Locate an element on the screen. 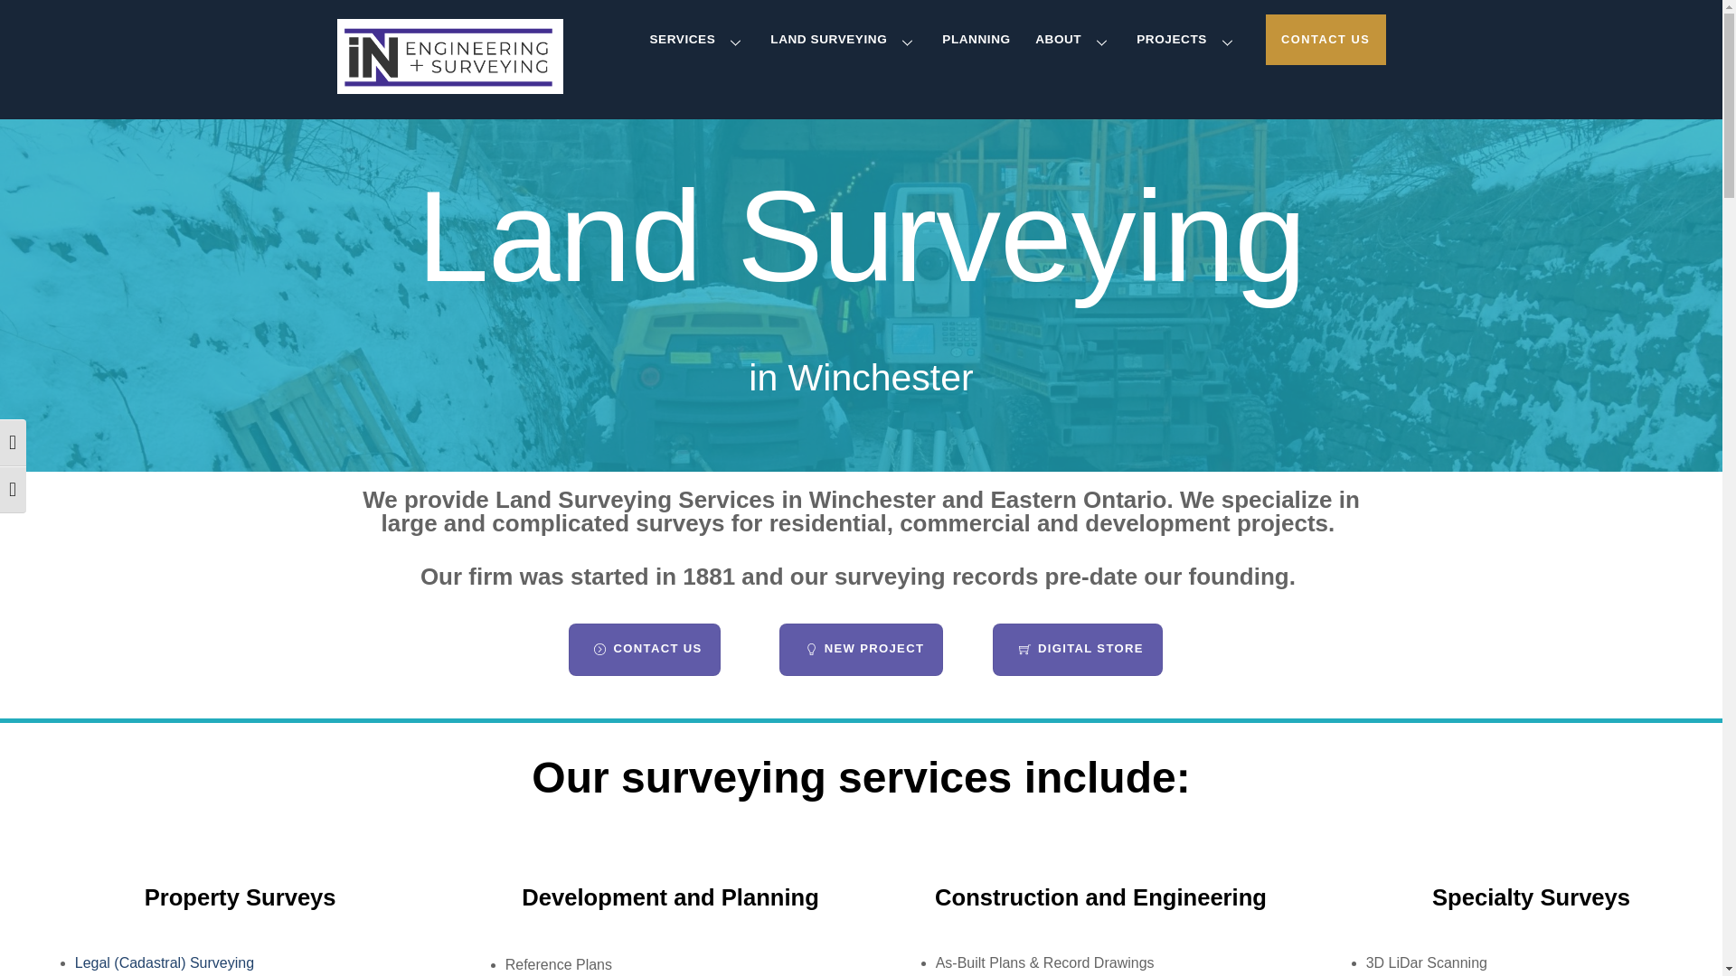  CONTACT US is located at coordinates (1187, 41).